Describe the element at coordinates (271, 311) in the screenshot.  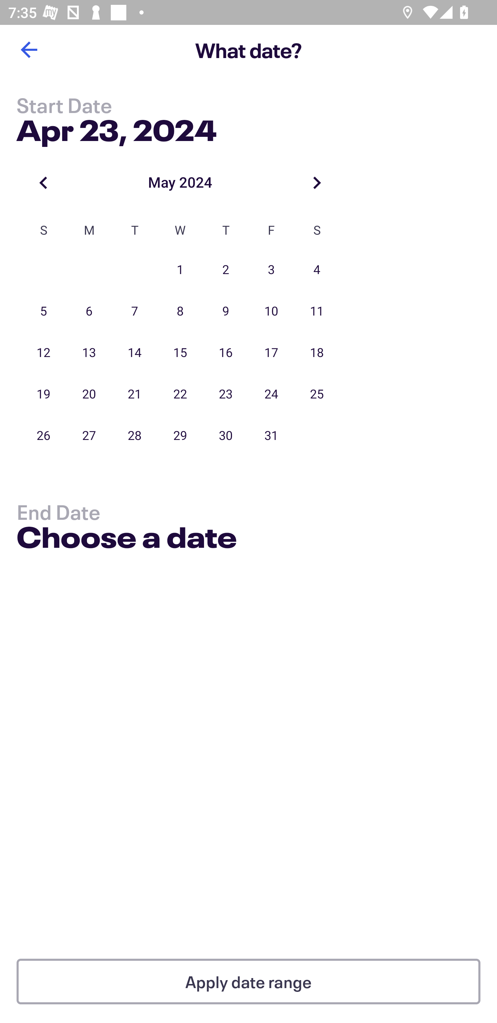
I see `10 10 May 2024` at that location.